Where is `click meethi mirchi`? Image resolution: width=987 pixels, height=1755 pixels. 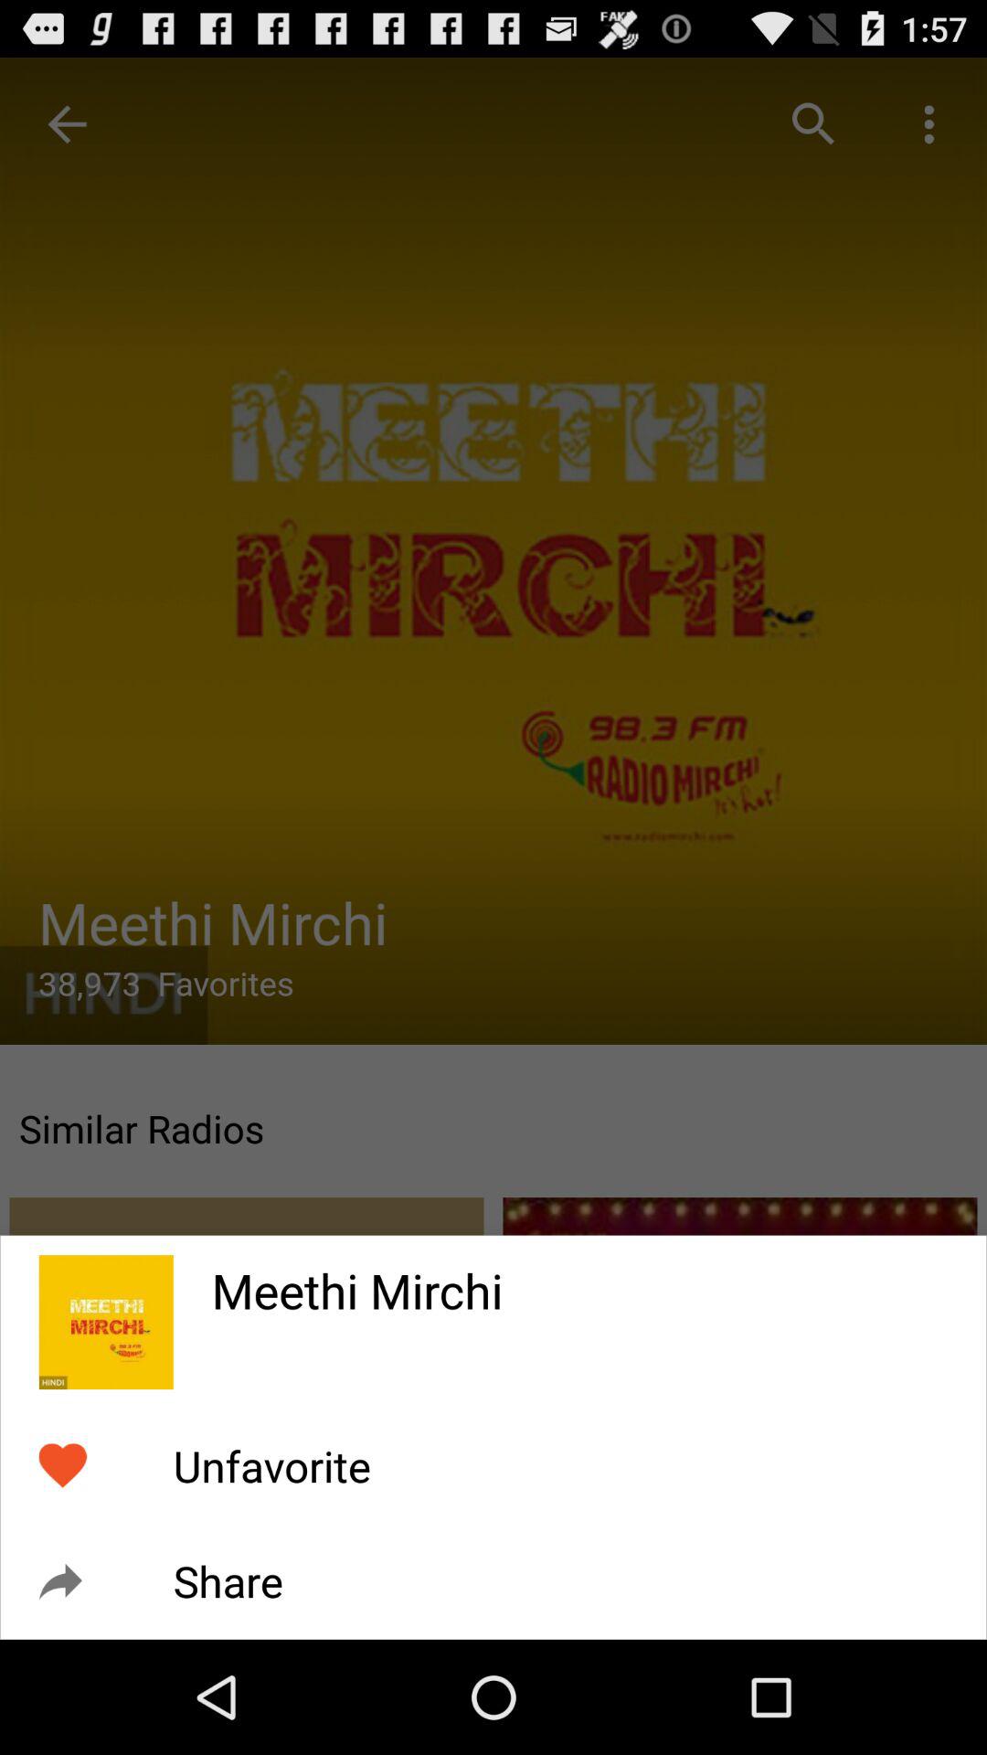
click meethi mirchi is located at coordinates (579, 1279).